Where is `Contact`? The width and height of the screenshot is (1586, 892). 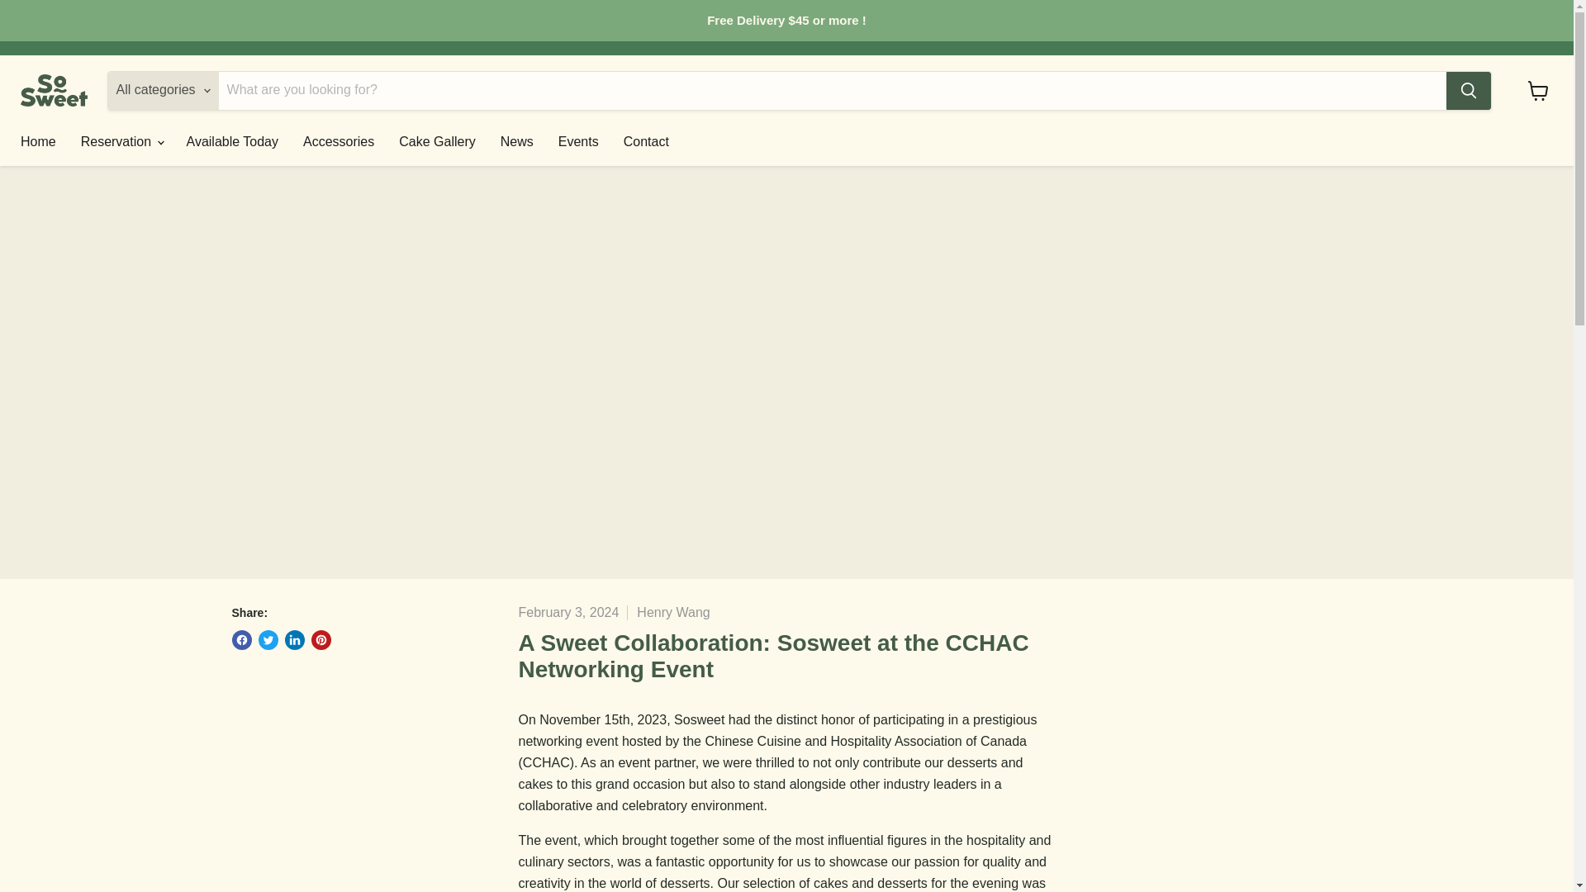 Contact is located at coordinates (646, 141).